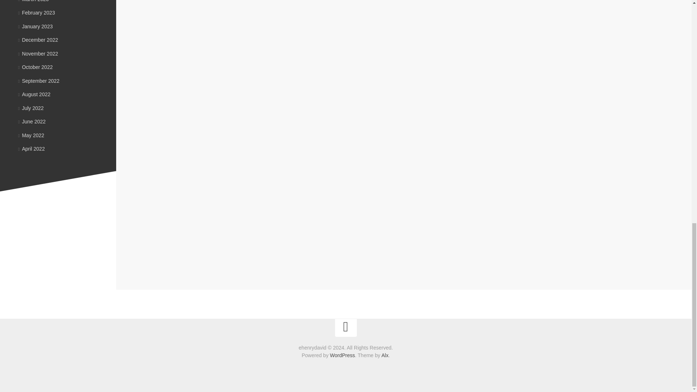 The height and width of the screenshot is (392, 697). What do you see at coordinates (33, 1) in the screenshot?
I see `March 2023` at bounding box center [33, 1].